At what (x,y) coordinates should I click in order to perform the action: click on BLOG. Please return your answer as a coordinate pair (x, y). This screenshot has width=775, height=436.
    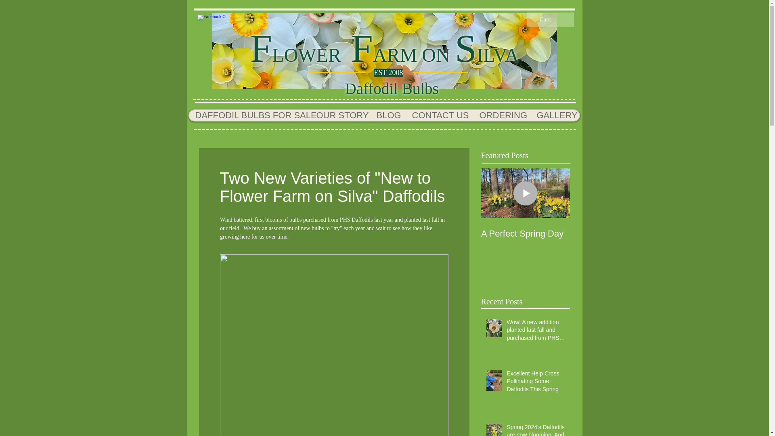
    Looking at the image, I should click on (387, 115).